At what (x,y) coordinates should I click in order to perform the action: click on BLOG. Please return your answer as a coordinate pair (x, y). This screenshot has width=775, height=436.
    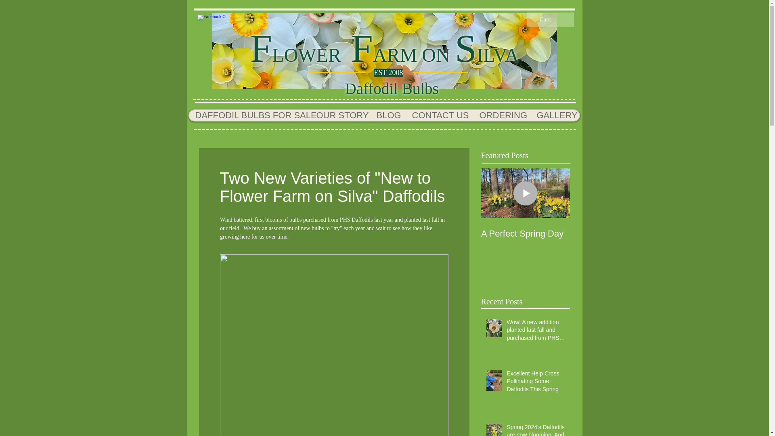
    Looking at the image, I should click on (387, 115).